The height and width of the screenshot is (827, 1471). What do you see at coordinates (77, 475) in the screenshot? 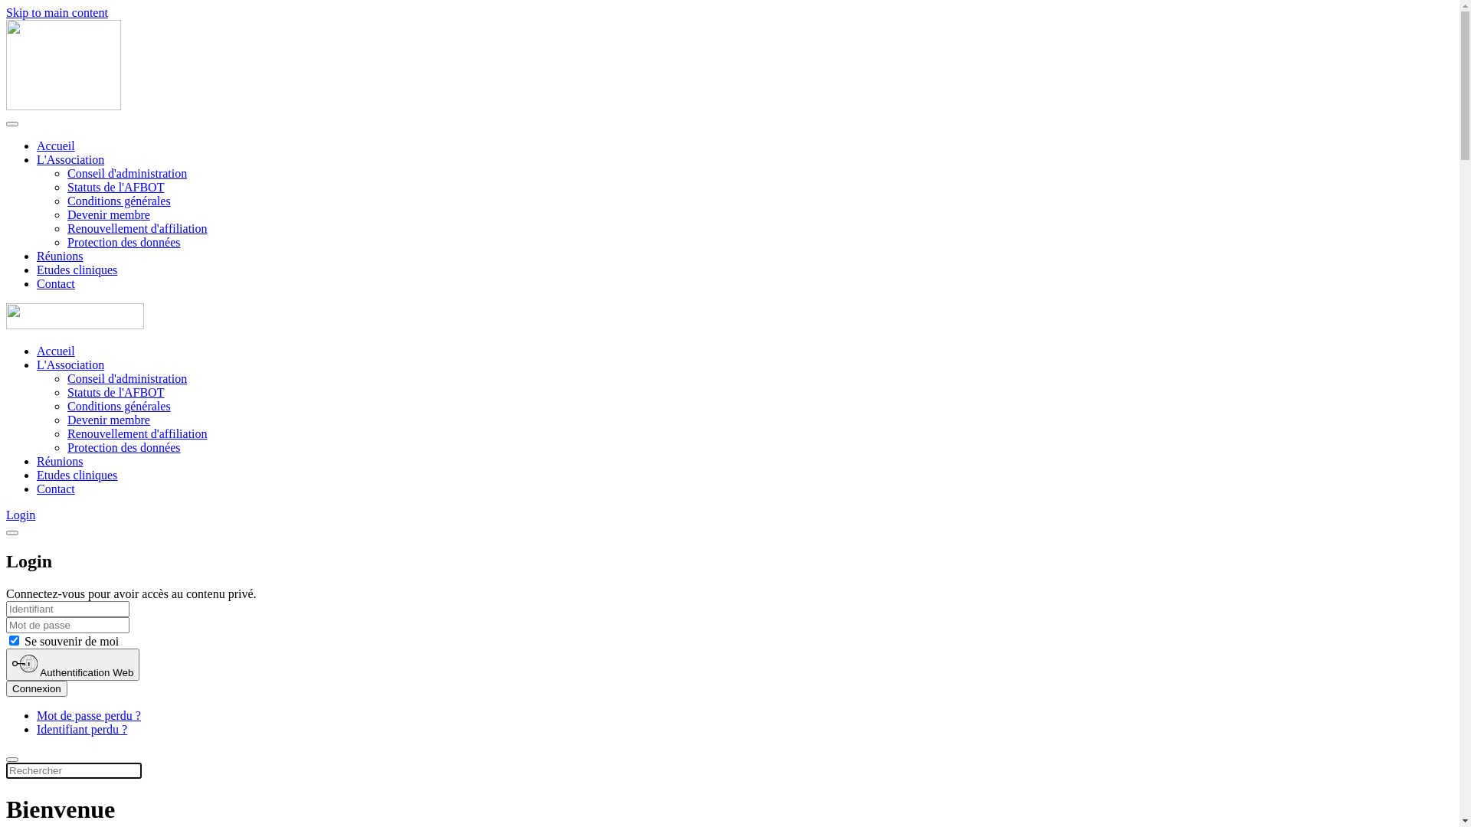
I see `Etudes cliniques` at bounding box center [77, 475].